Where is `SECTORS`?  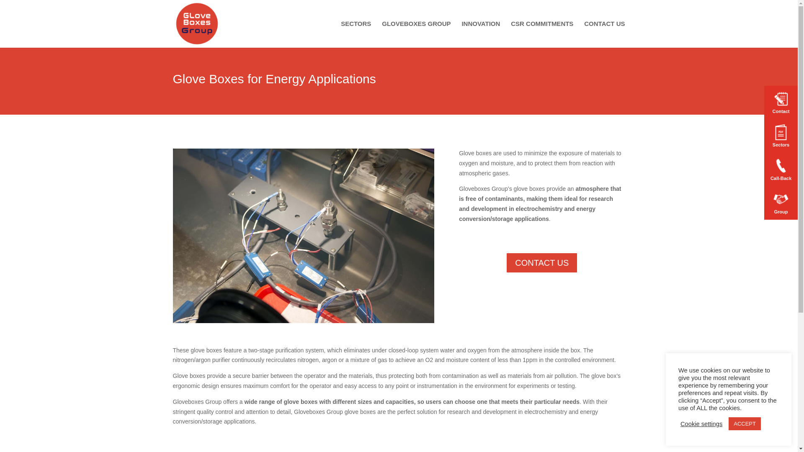
SECTORS is located at coordinates (356, 34).